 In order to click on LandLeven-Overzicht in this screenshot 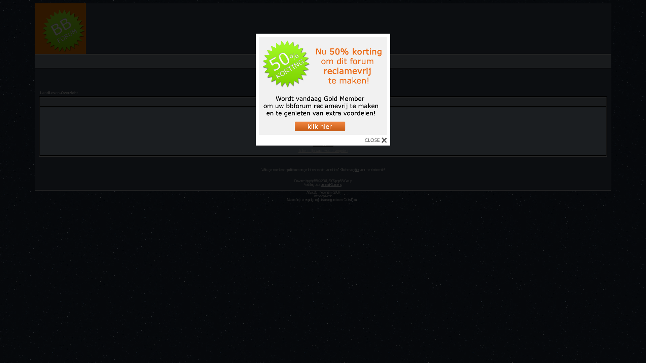, I will do `click(59, 93)`.